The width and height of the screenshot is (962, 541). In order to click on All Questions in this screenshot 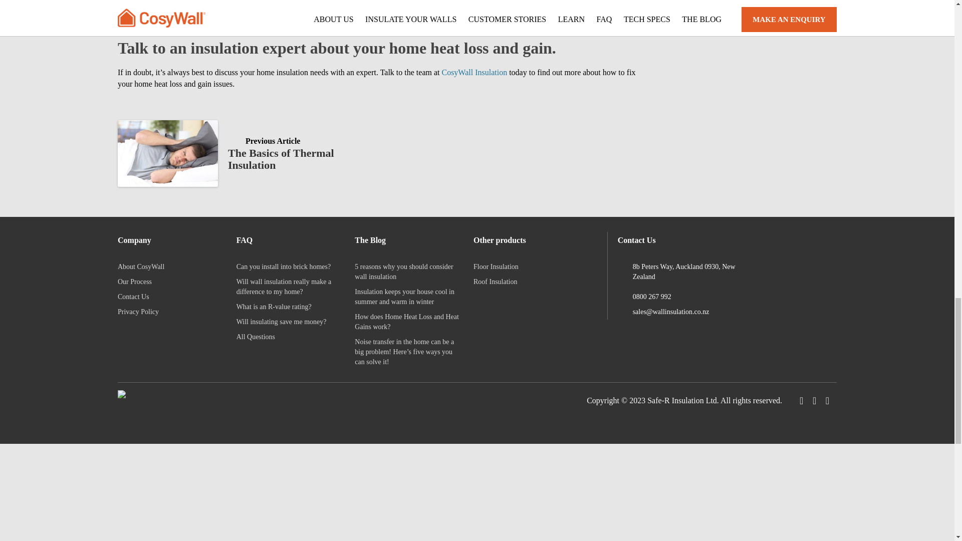, I will do `click(474, 72)`.